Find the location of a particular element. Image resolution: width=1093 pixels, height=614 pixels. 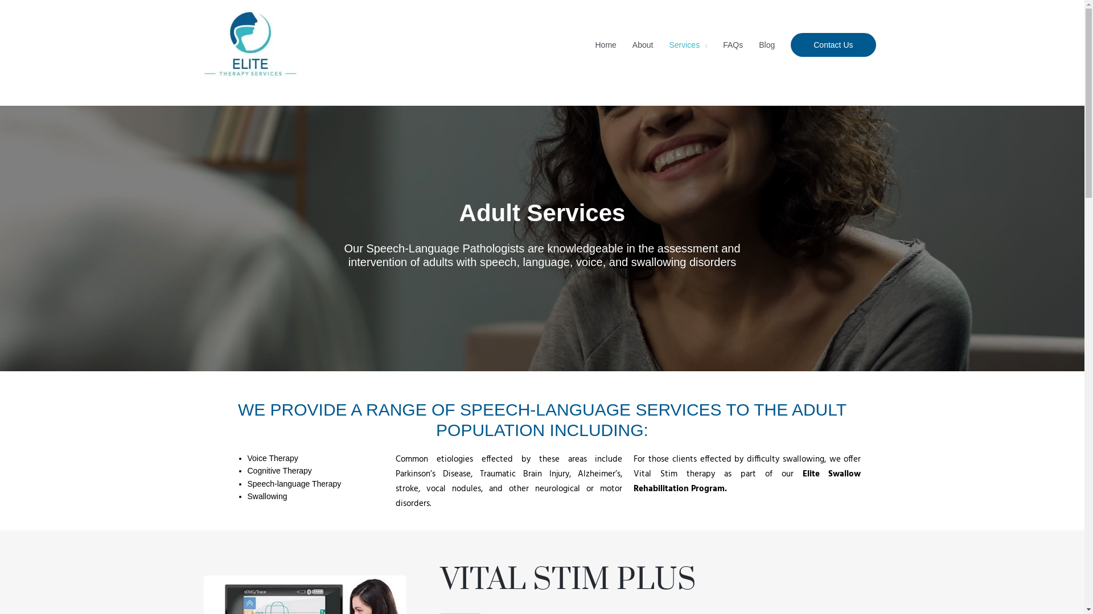

Blog is located at coordinates (767, 45).